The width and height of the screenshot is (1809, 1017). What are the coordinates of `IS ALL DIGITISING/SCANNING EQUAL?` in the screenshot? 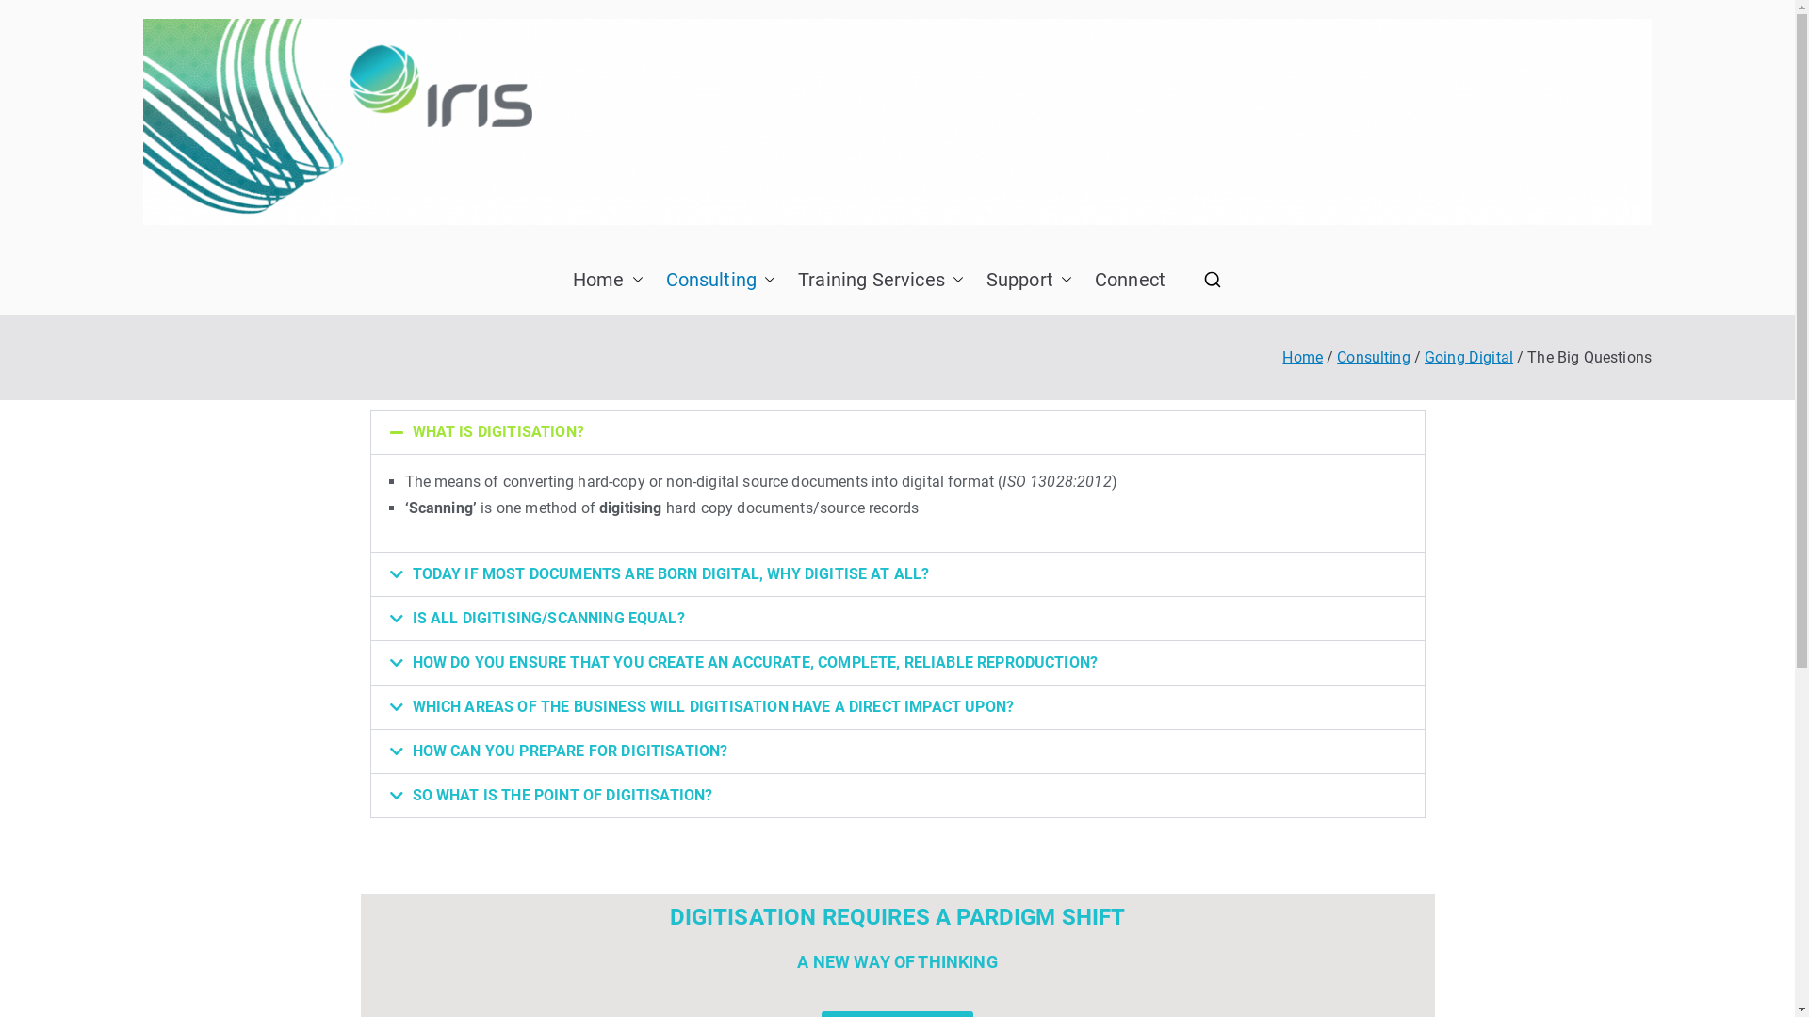 It's located at (548, 618).